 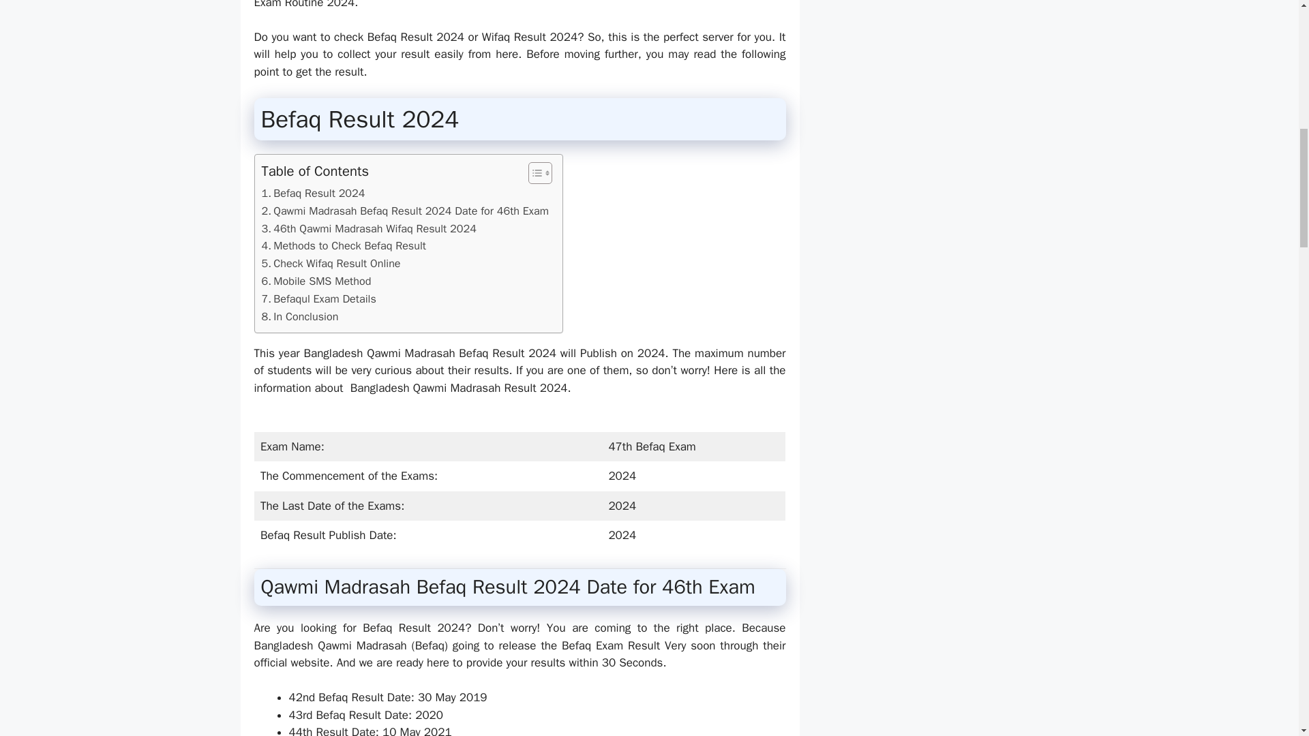 What do you see at coordinates (369, 228) in the screenshot?
I see `46th Qawmi Madrasah Wifaq Result 2024` at bounding box center [369, 228].